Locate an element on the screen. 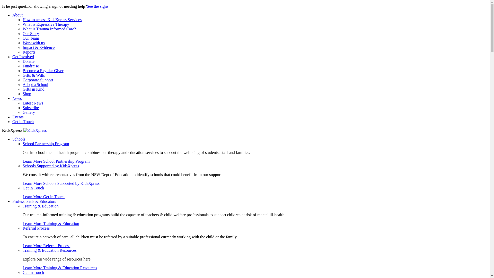 The height and width of the screenshot is (278, 494). Learn More Referral Process is located at coordinates (46, 246).